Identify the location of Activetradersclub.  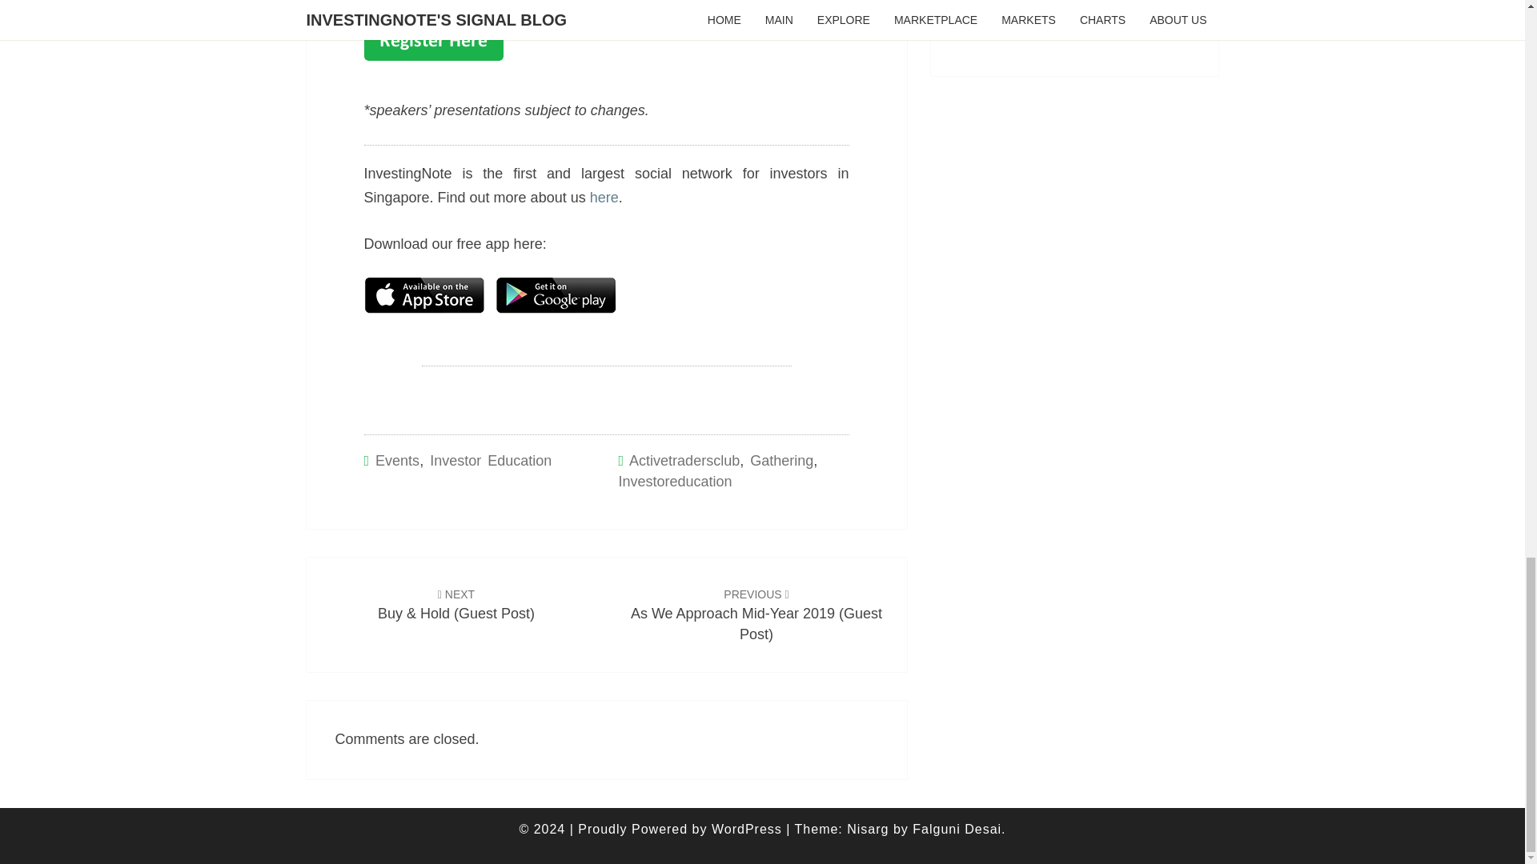
(684, 461).